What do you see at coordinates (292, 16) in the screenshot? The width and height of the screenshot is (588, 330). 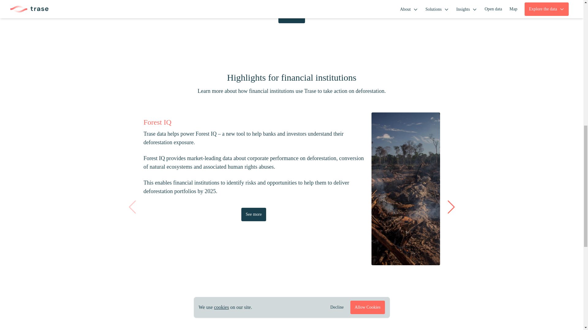 I see `Contact us` at bounding box center [292, 16].